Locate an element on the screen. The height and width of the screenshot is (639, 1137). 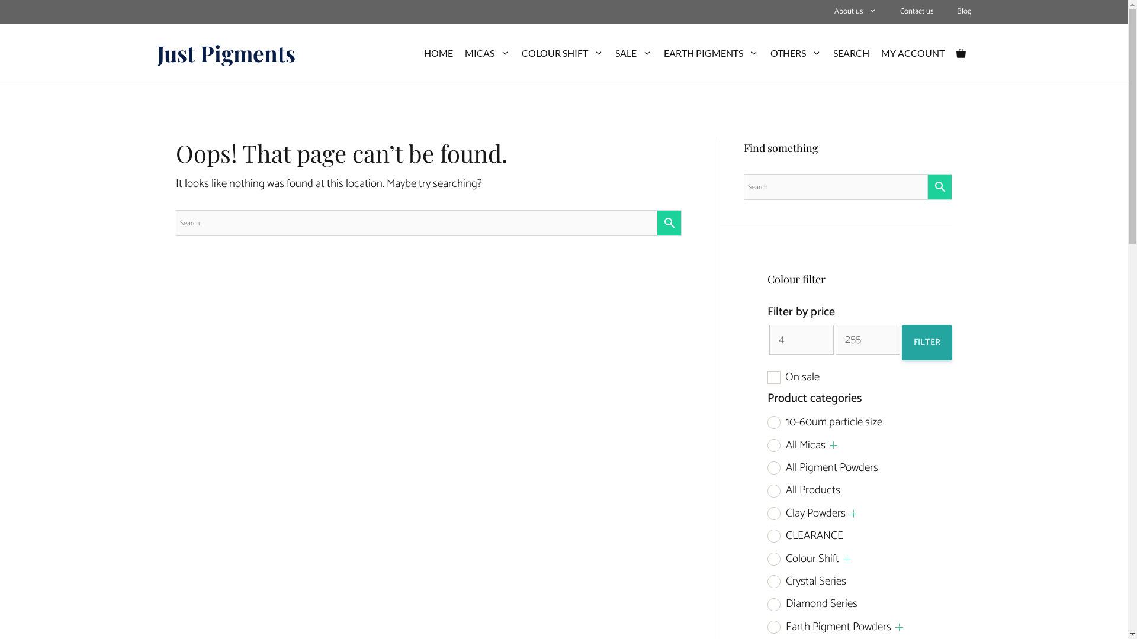
COLOUR SHIFT is located at coordinates (562, 53).